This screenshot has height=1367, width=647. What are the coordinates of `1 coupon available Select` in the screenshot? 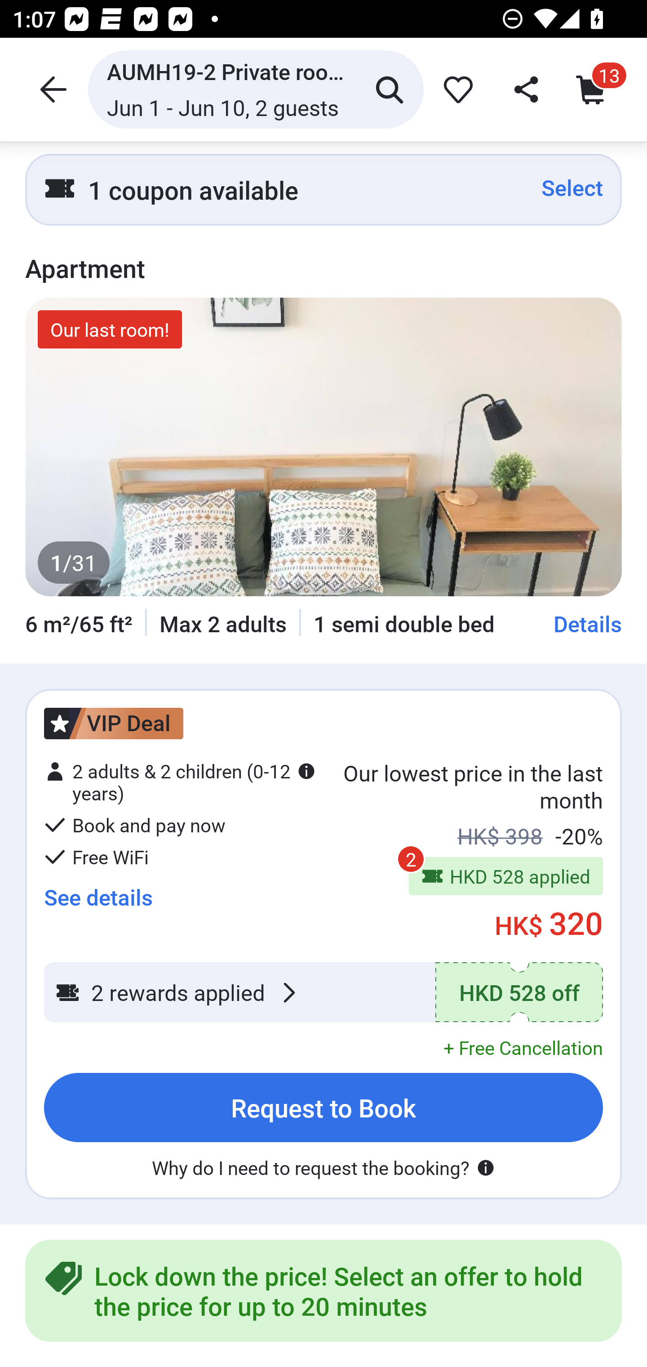 It's located at (323, 189).